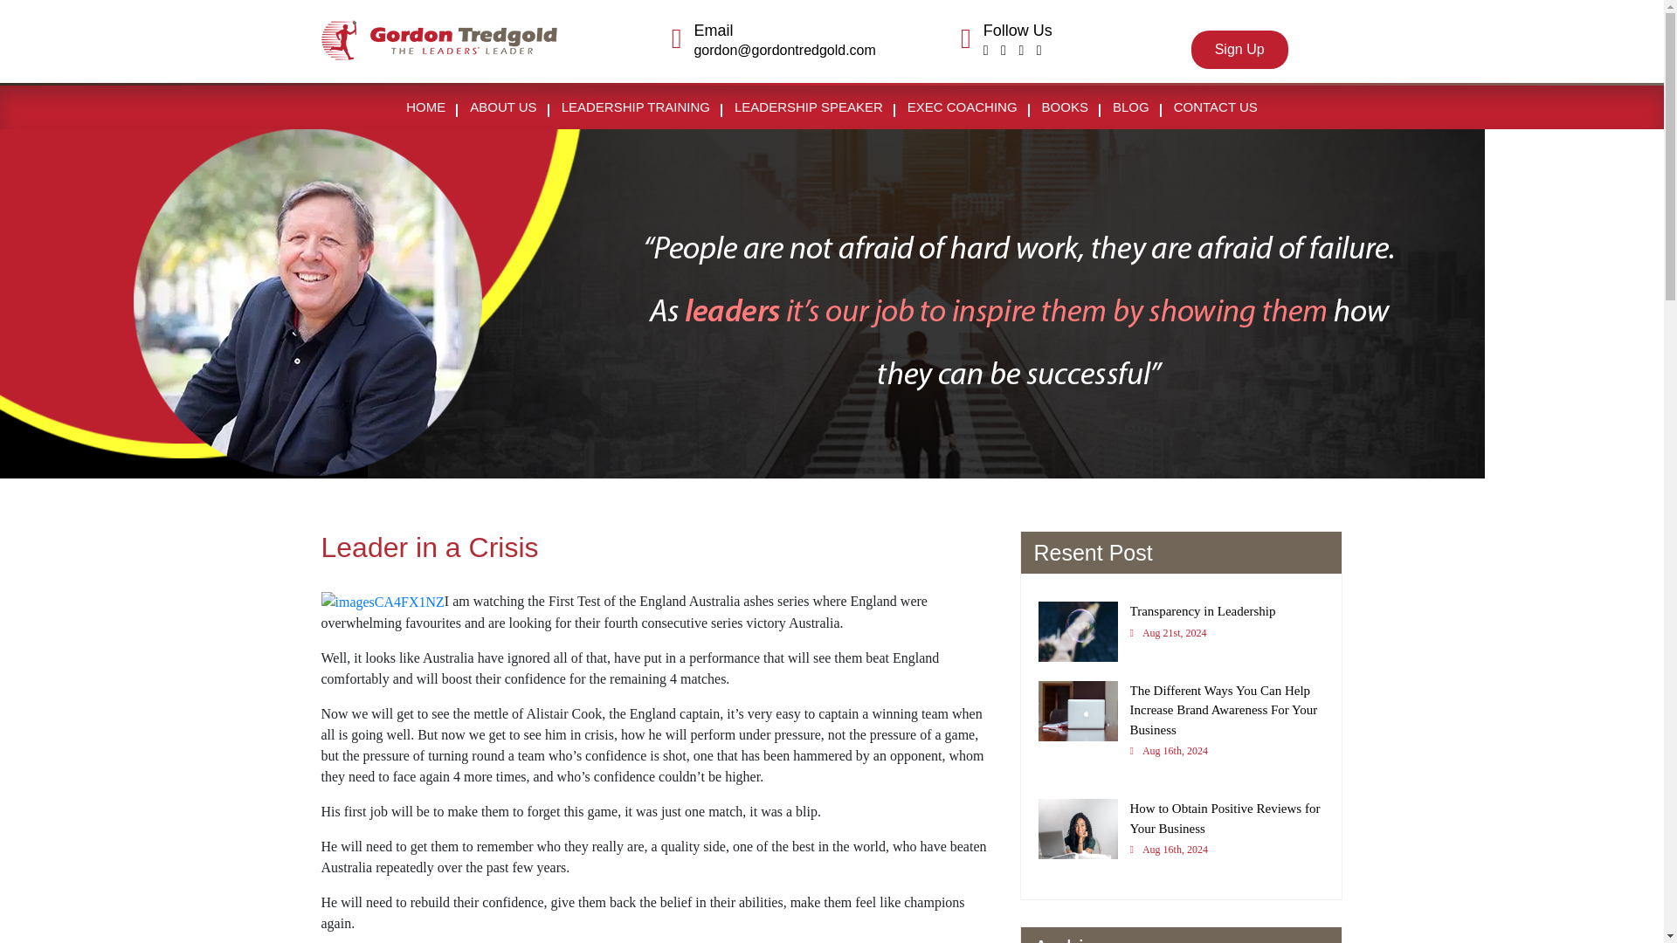 The image size is (1677, 943). Describe the element at coordinates (963, 107) in the screenshot. I see `EXEC COACHING` at that location.